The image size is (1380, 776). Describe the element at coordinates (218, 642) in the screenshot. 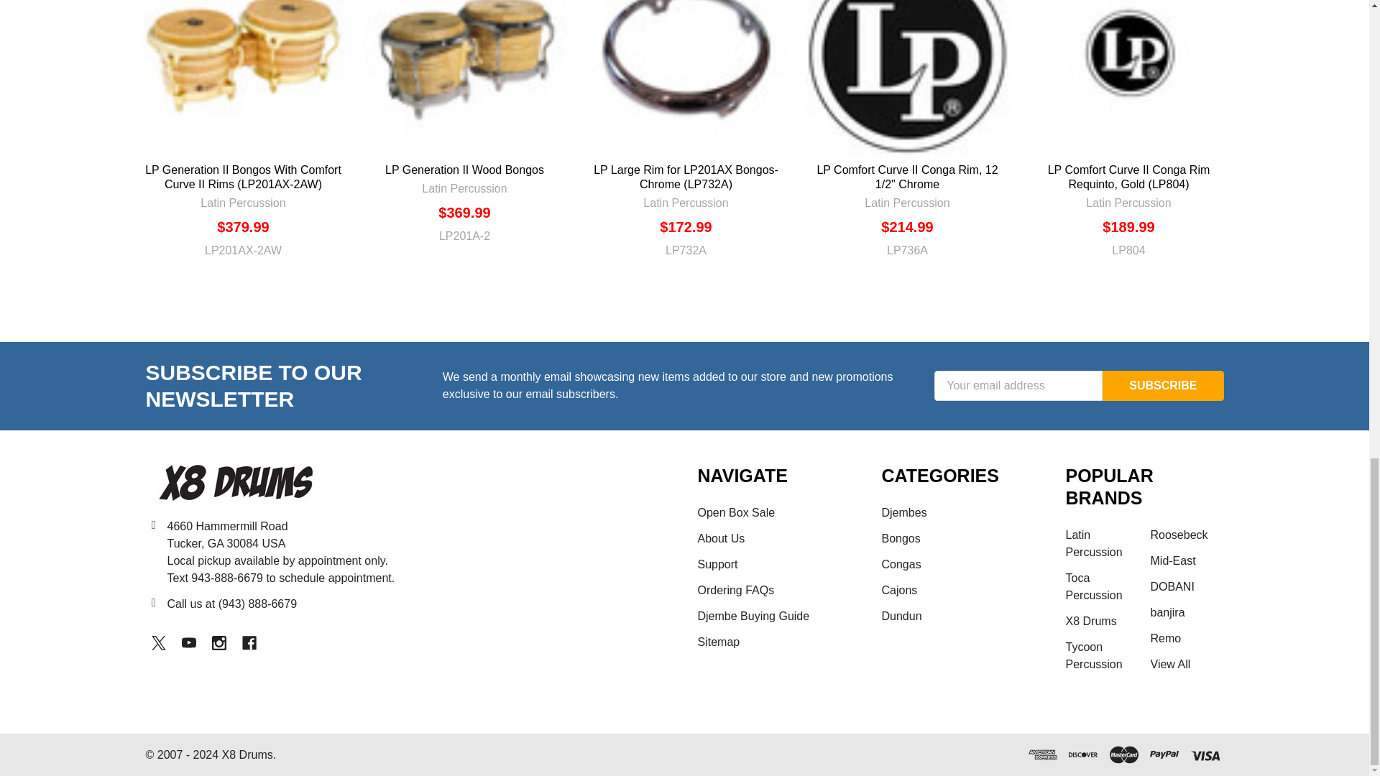

I see `Instagram` at that location.